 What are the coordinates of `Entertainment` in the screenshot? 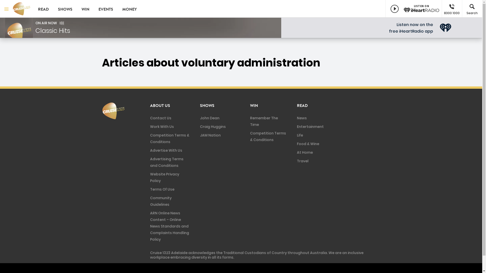 It's located at (310, 127).